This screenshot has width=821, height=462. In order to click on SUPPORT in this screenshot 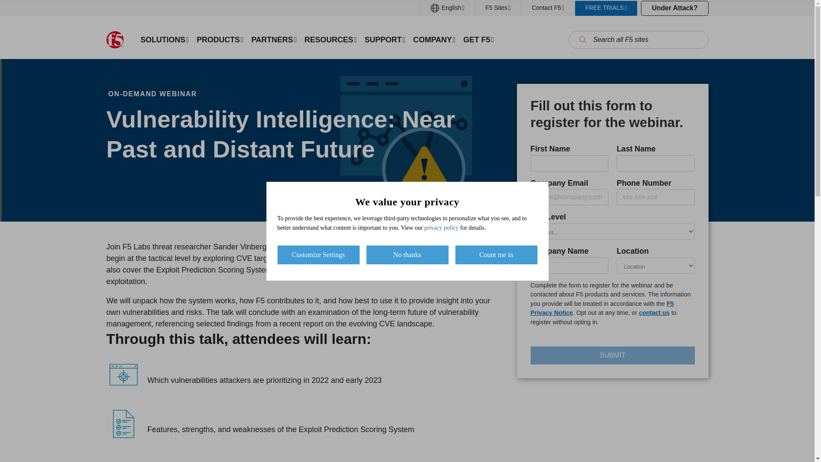, I will do `click(385, 39)`.